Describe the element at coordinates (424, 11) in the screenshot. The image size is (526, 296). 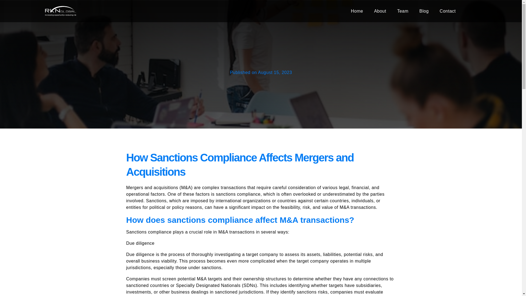
I see `Blog` at that location.